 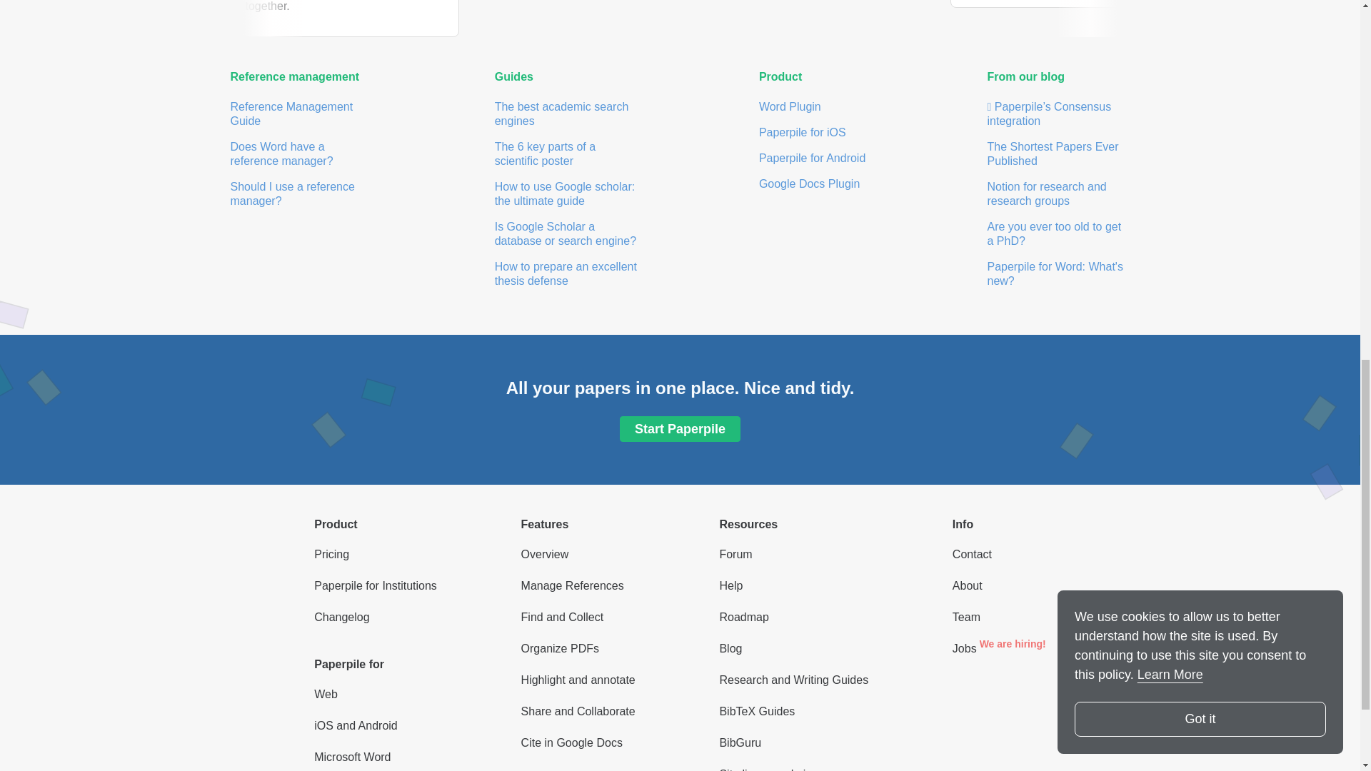 I want to click on Google Docs Plugin, so click(x=809, y=183).